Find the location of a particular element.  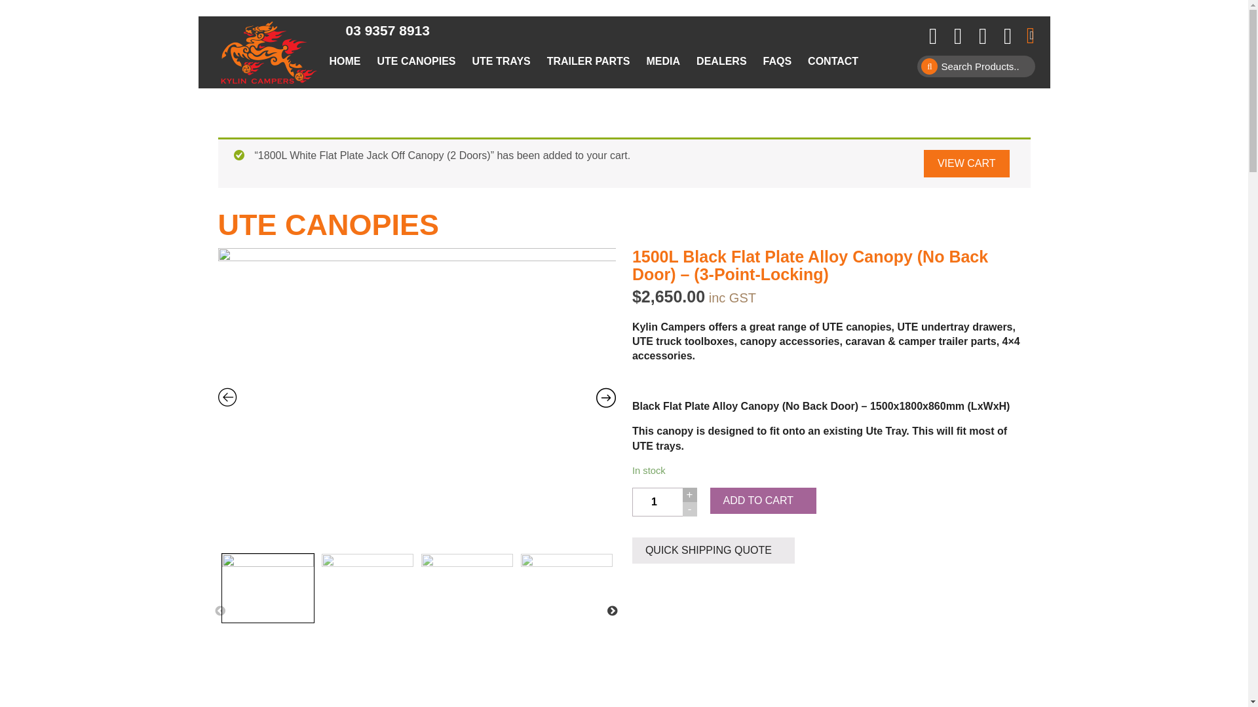

TRAILER PARTS is located at coordinates (588, 62).